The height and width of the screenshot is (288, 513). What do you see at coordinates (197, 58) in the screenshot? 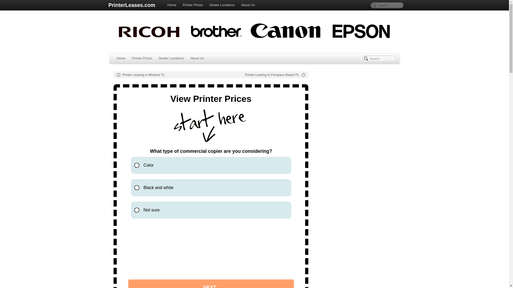
I see `About Us` at bounding box center [197, 58].